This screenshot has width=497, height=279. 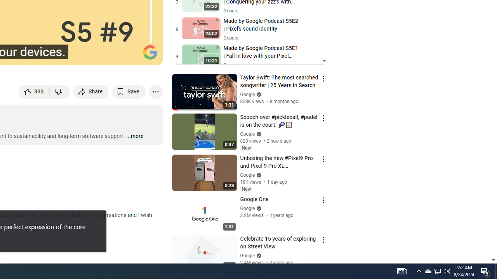 What do you see at coordinates (134, 136) in the screenshot?
I see `...more` at bounding box center [134, 136].